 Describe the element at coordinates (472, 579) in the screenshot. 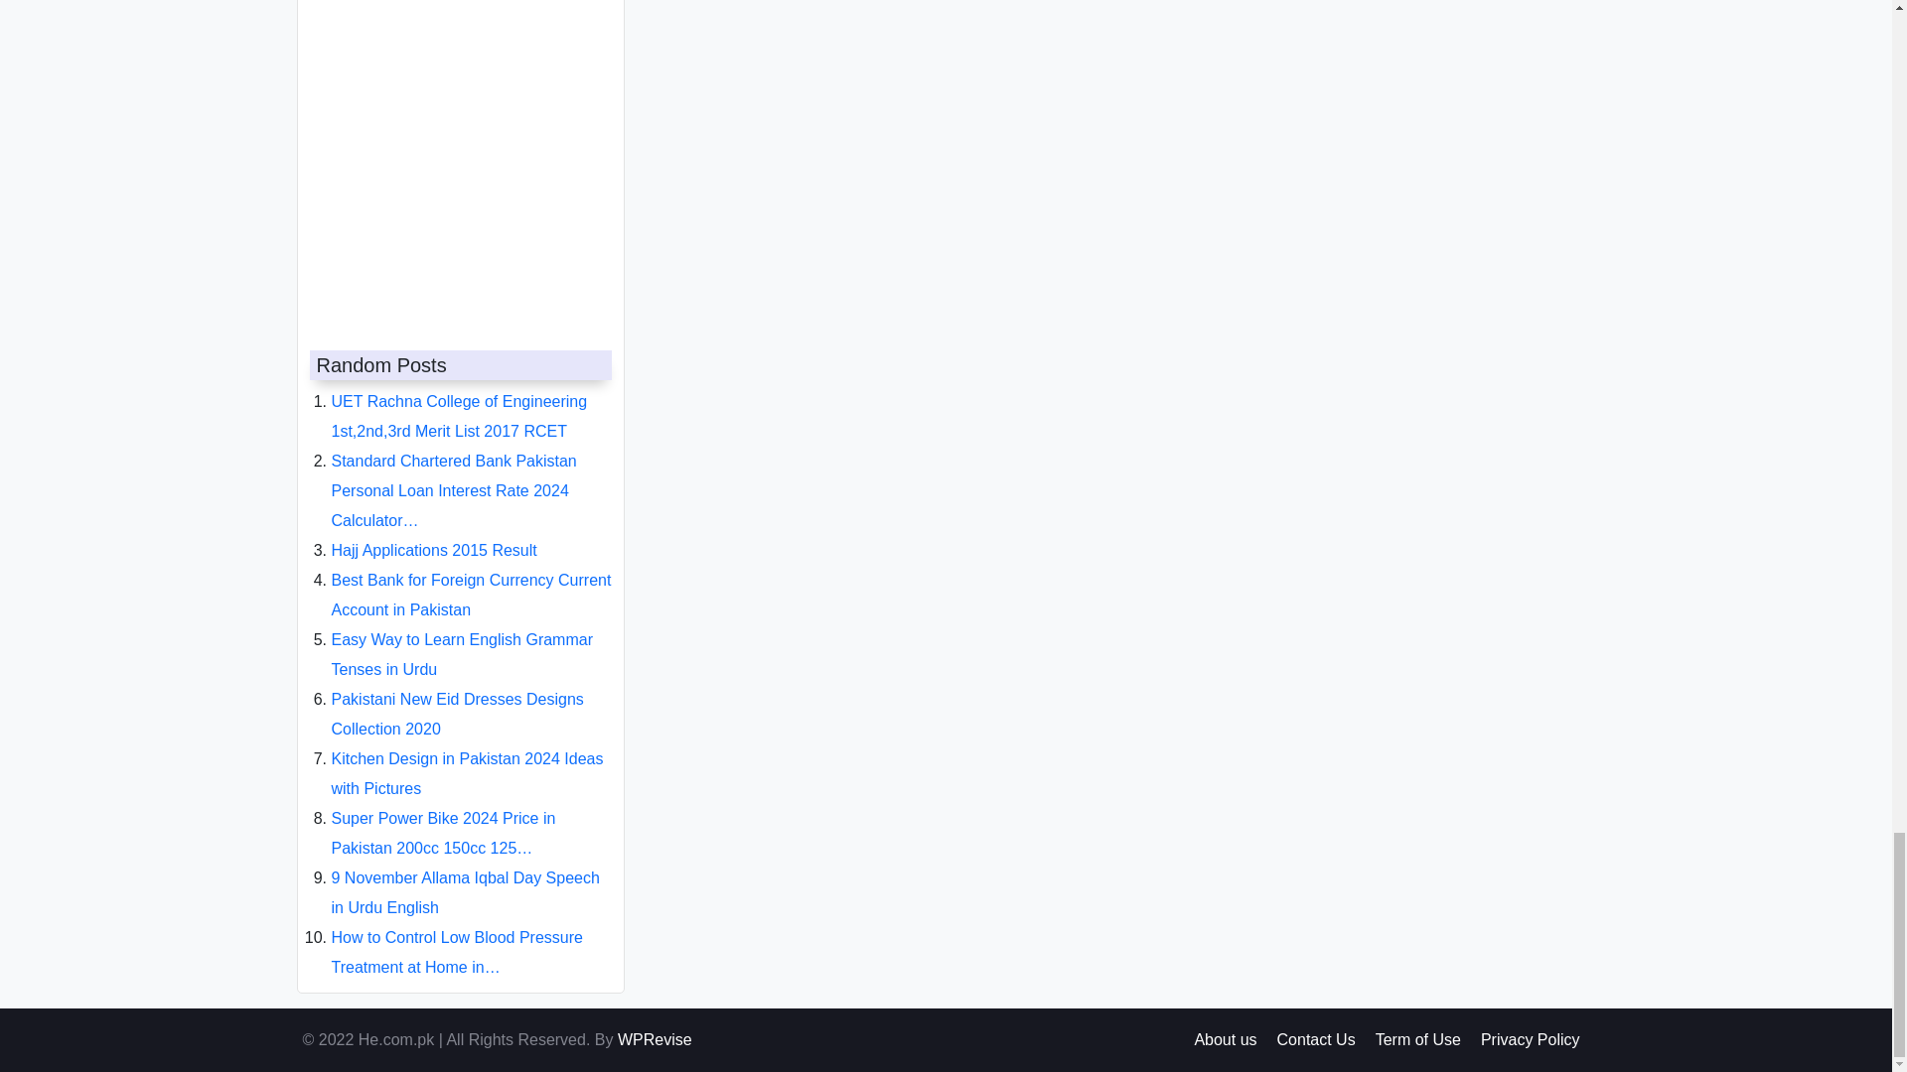

I see `Best Bank for Foreign Currency Current Account in Pakistan` at that location.